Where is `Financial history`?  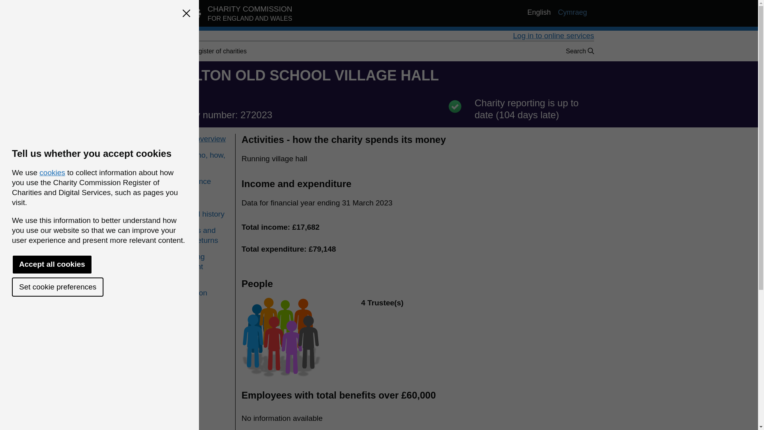
Financial history is located at coordinates (52, 172).